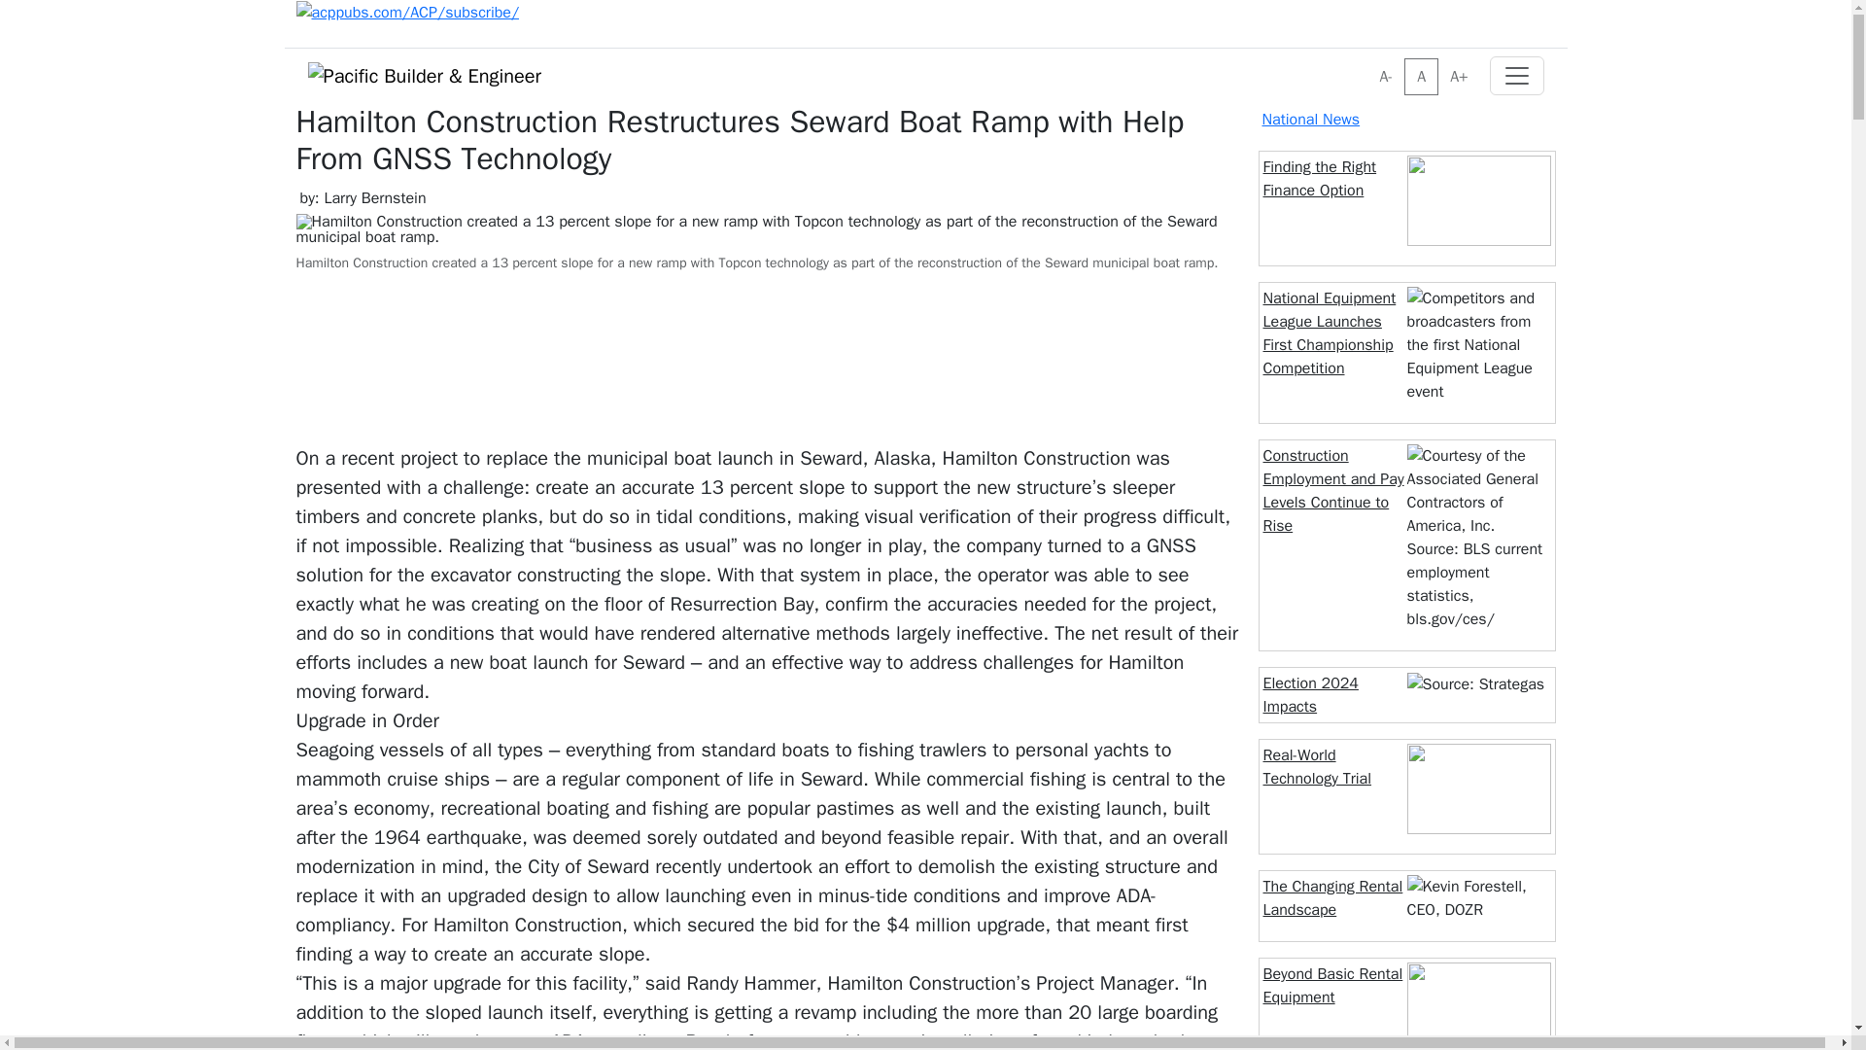  What do you see at coordinates (1332, 898) in the screenshot?
I see `The Changing Rental Landscape` at bounding box center [1332, 898].